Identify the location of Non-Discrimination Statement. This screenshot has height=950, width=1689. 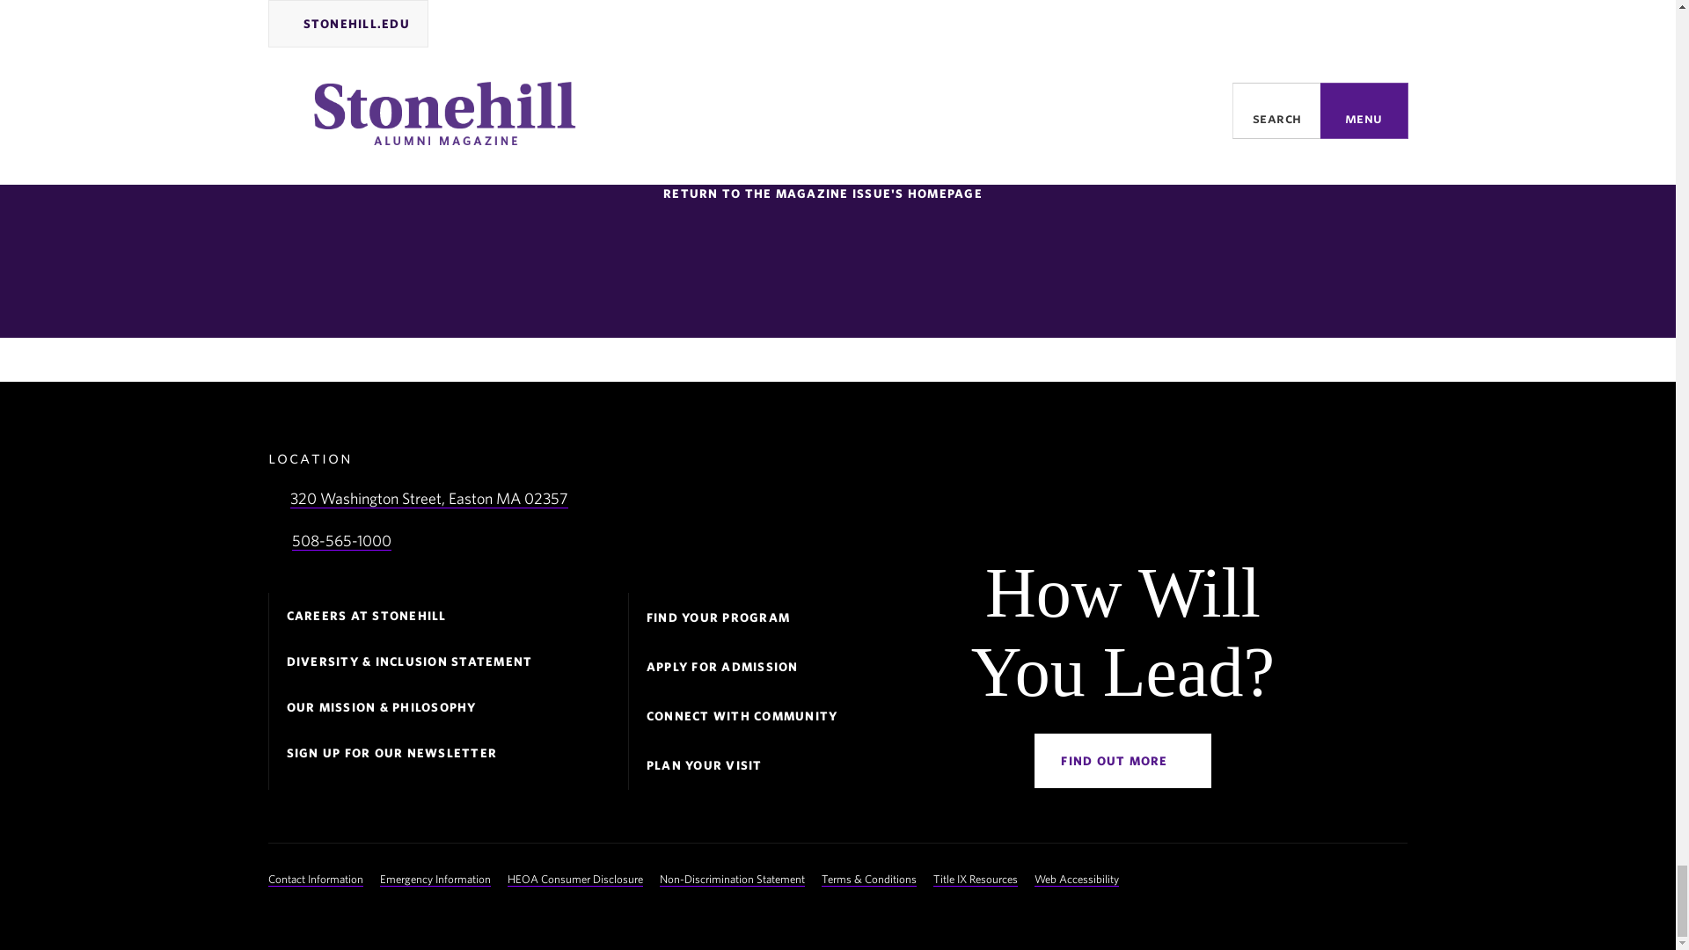
(732, 880).